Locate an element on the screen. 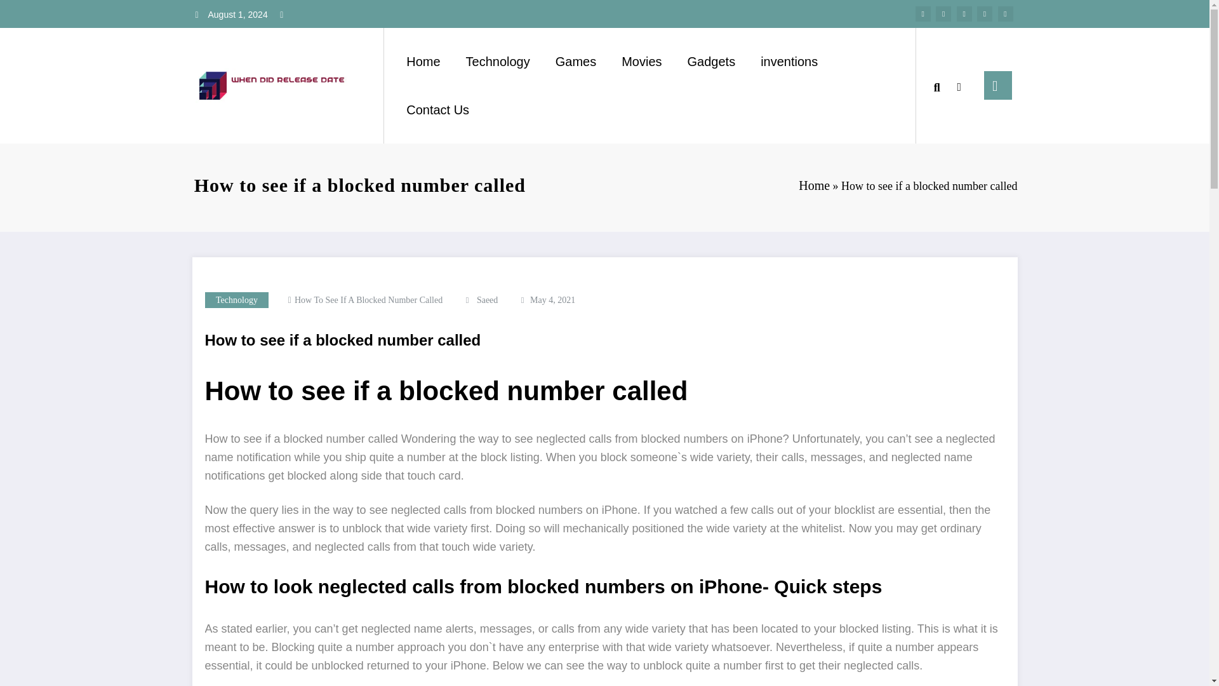  Home is located at coordinates (423, 61).